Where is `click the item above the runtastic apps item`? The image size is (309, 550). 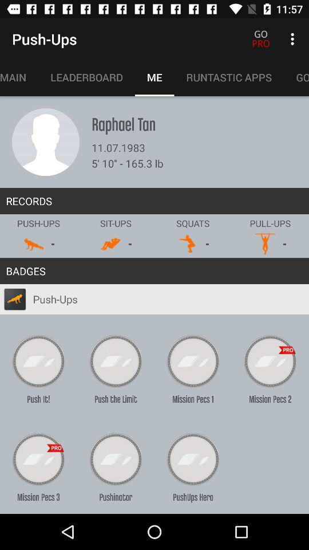 click the item above the runtastic apps item is located at coordinates (294, 39).